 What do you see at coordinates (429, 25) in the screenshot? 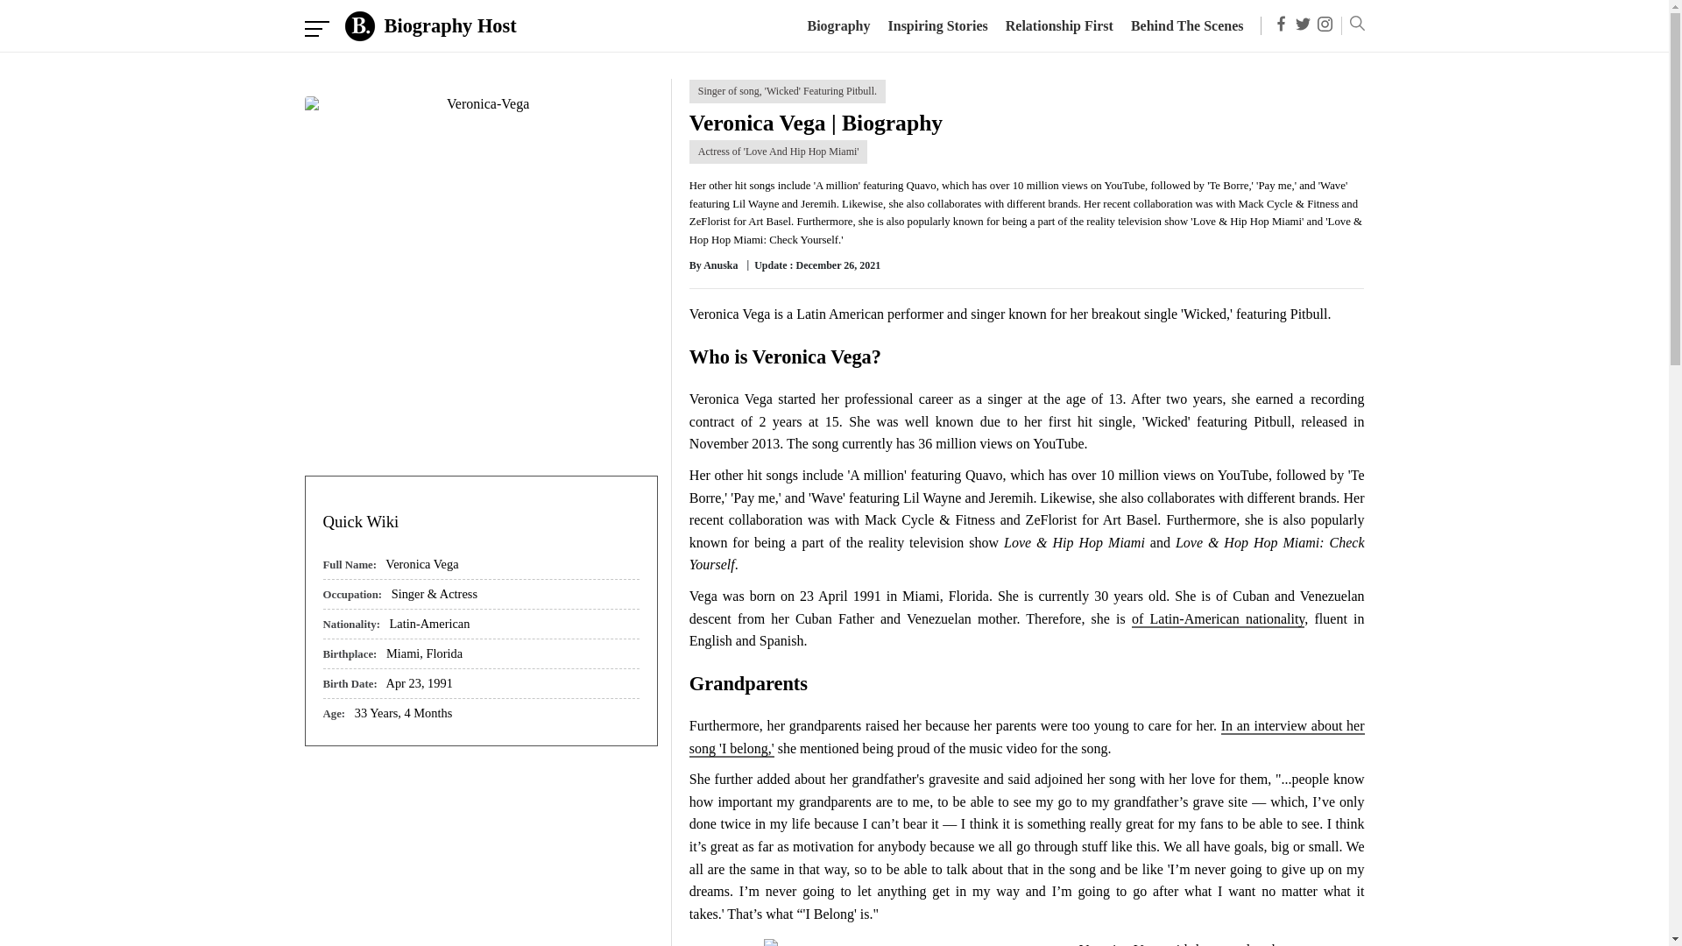
I see `Biography Host` at bounding box center [429, 25].